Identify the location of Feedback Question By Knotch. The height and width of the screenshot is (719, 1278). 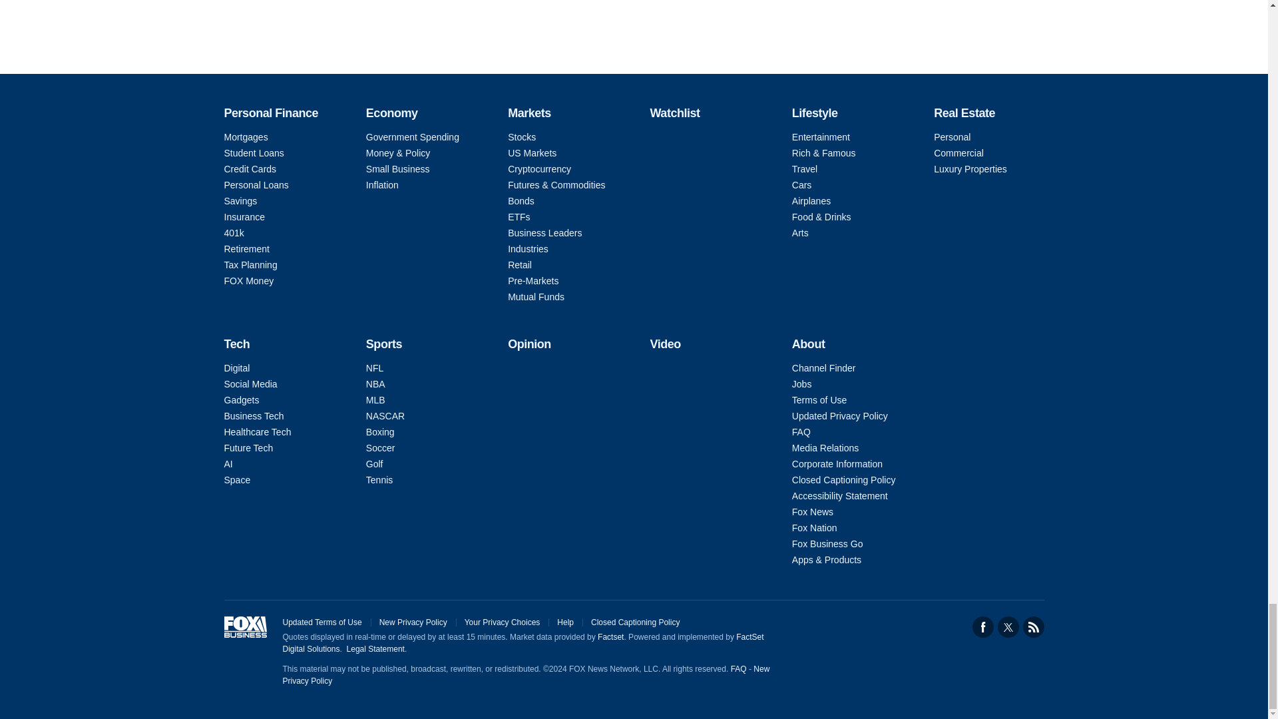
(634, 15).